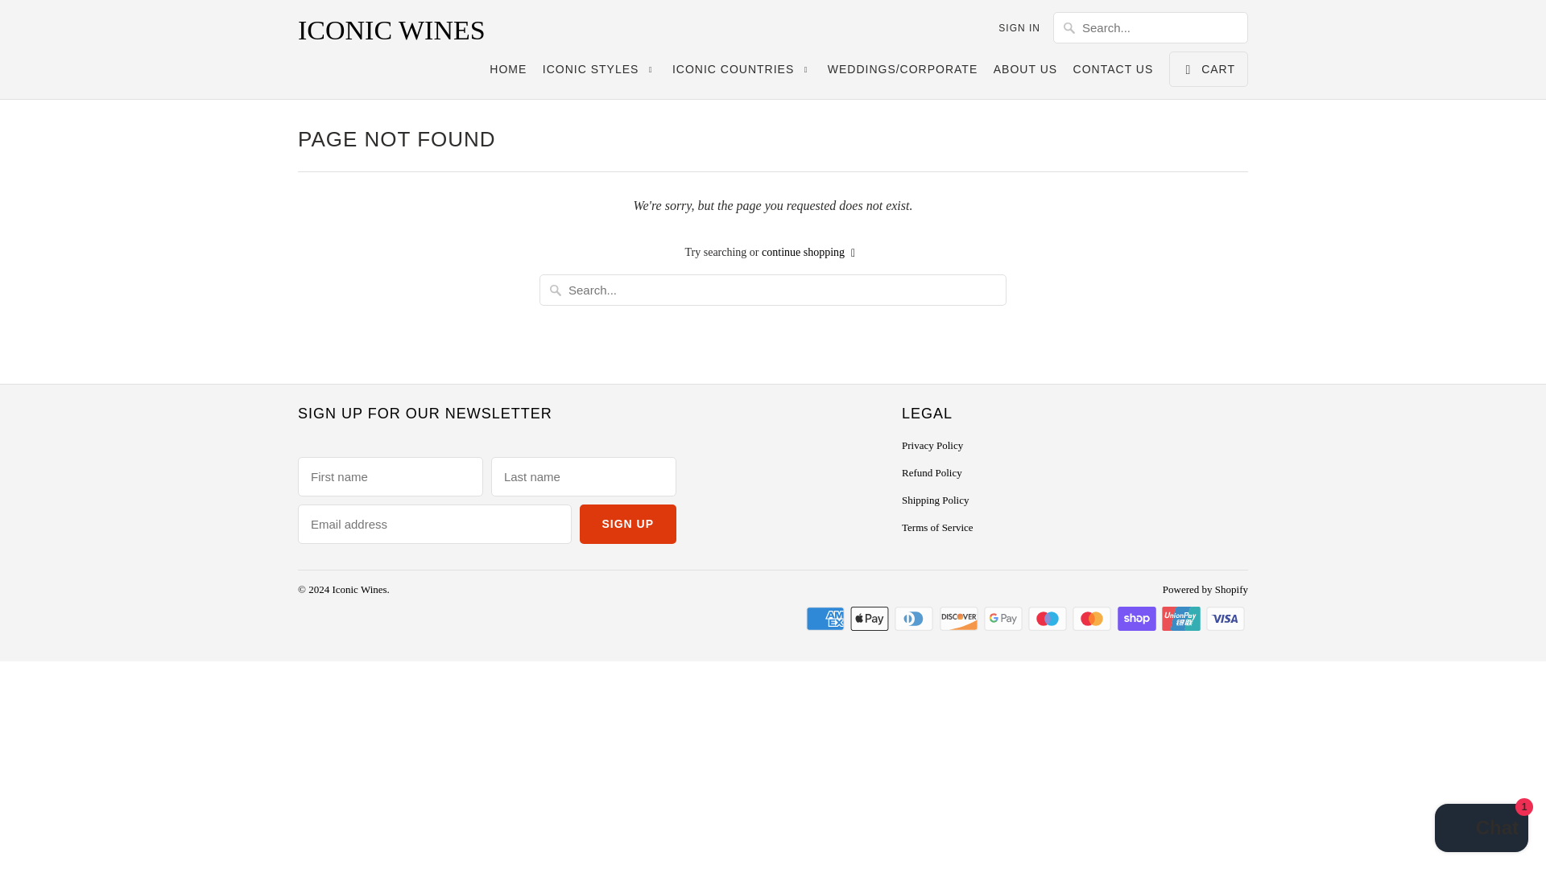  What do you see at coordinates (411, 31) in the screenshot?
I see `Iconic Wines` at bounding box center [411, 31].